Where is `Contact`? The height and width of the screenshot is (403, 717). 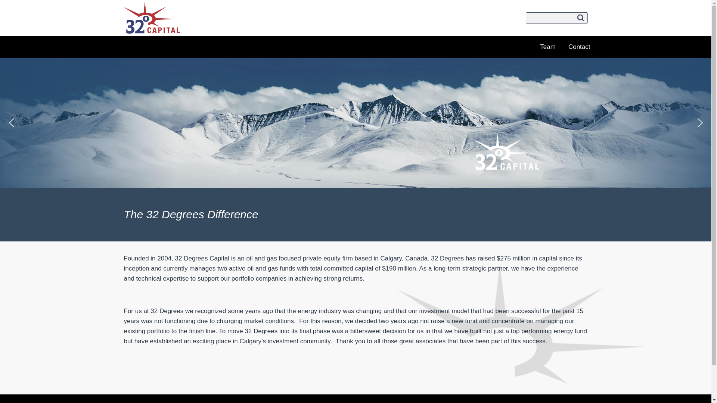 Contact is located at coordinates (580, 47).